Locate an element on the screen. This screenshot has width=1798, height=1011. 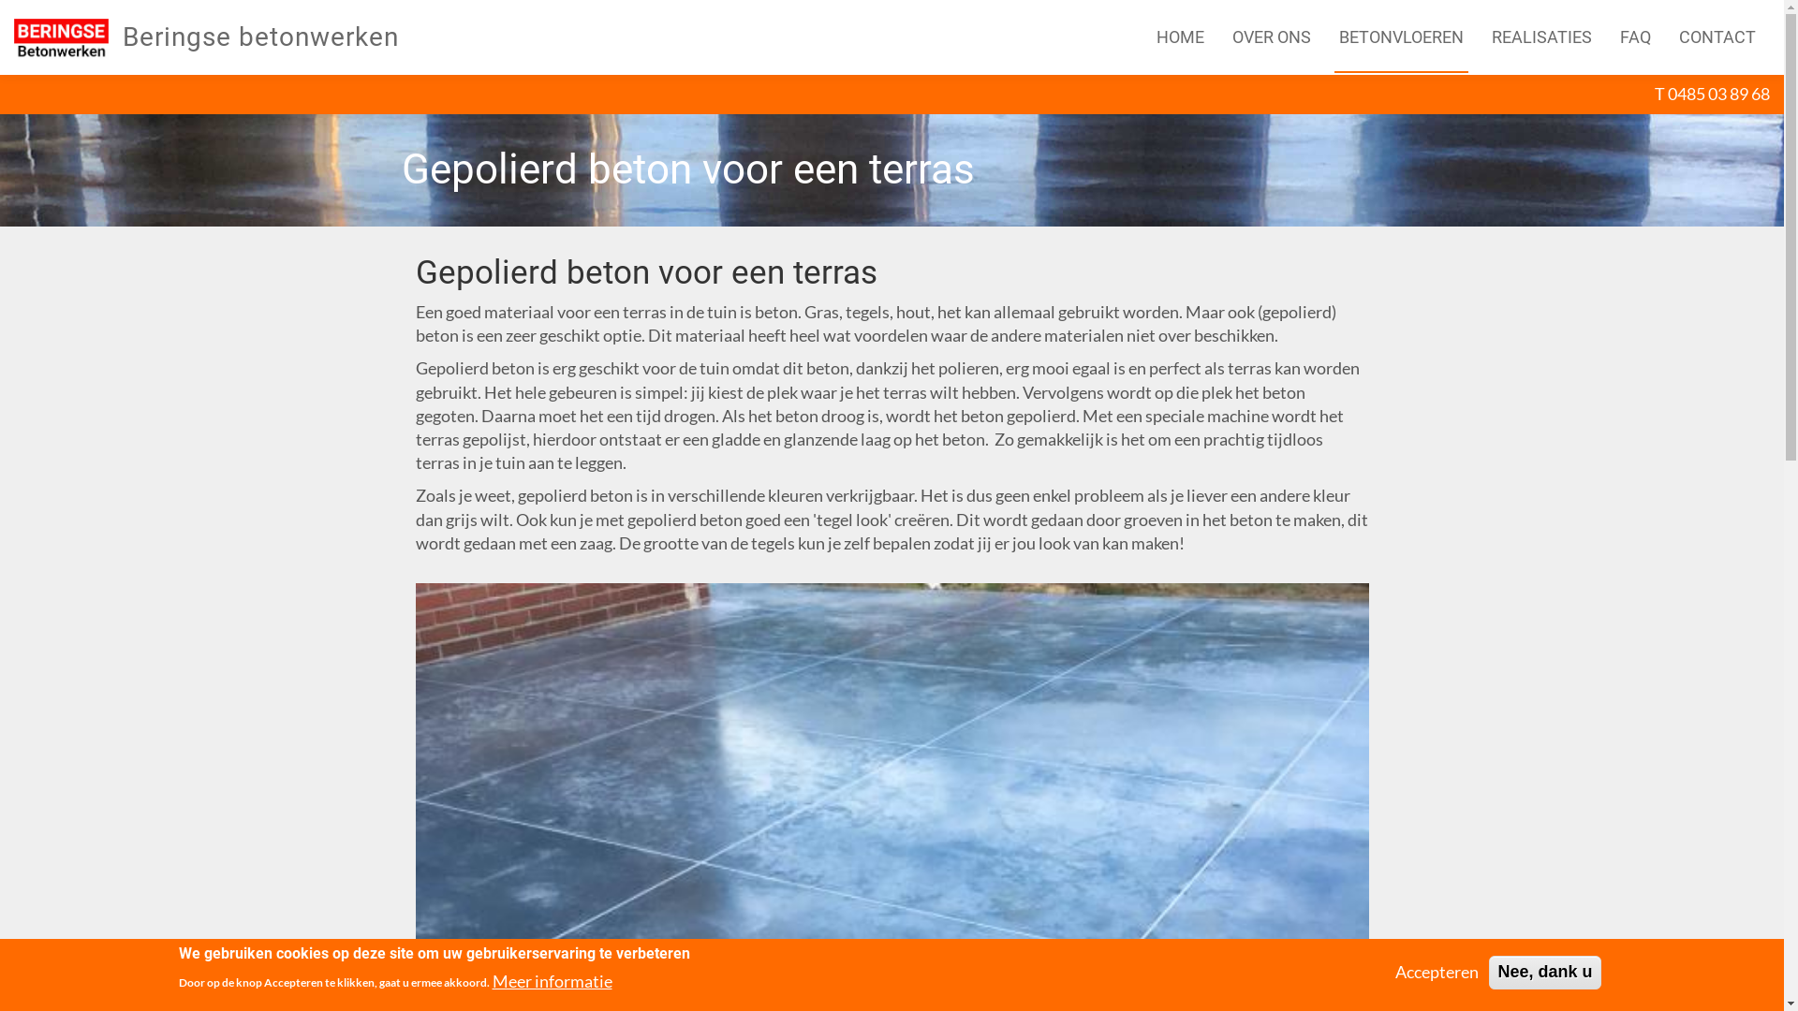
Meer informatie is located at coordinates (553, 981).